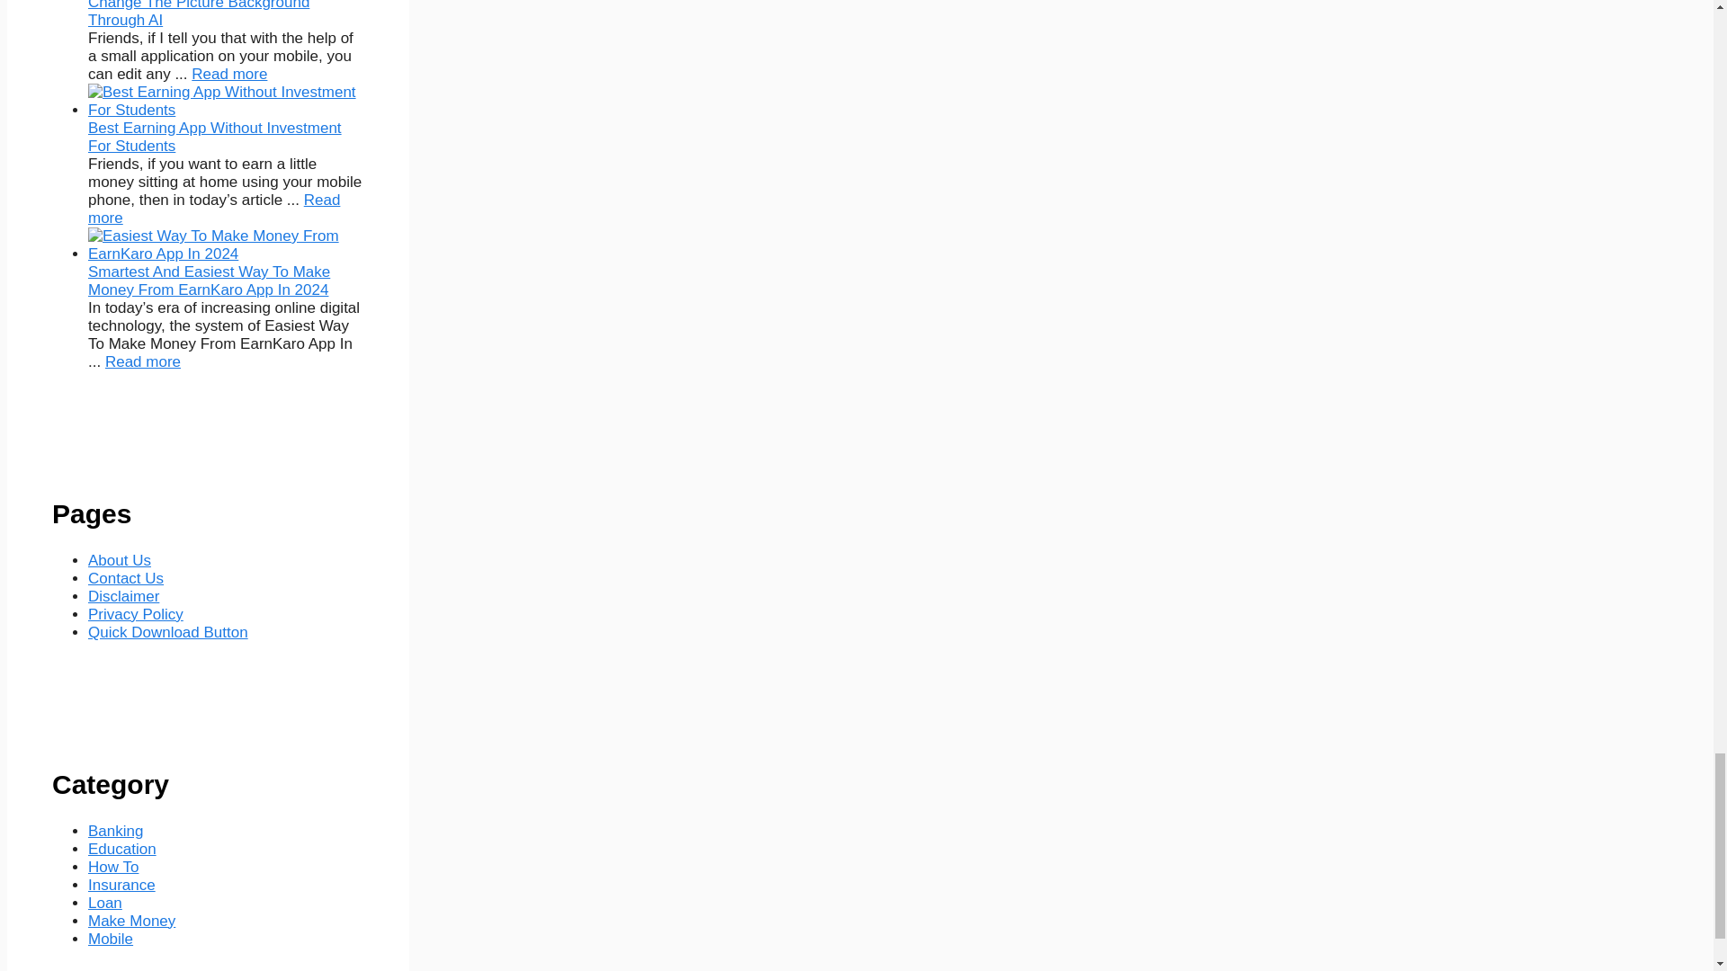  Describe the element at coordinates (135, 614) in the screenshot. I see `Privacy Policy` at that location.